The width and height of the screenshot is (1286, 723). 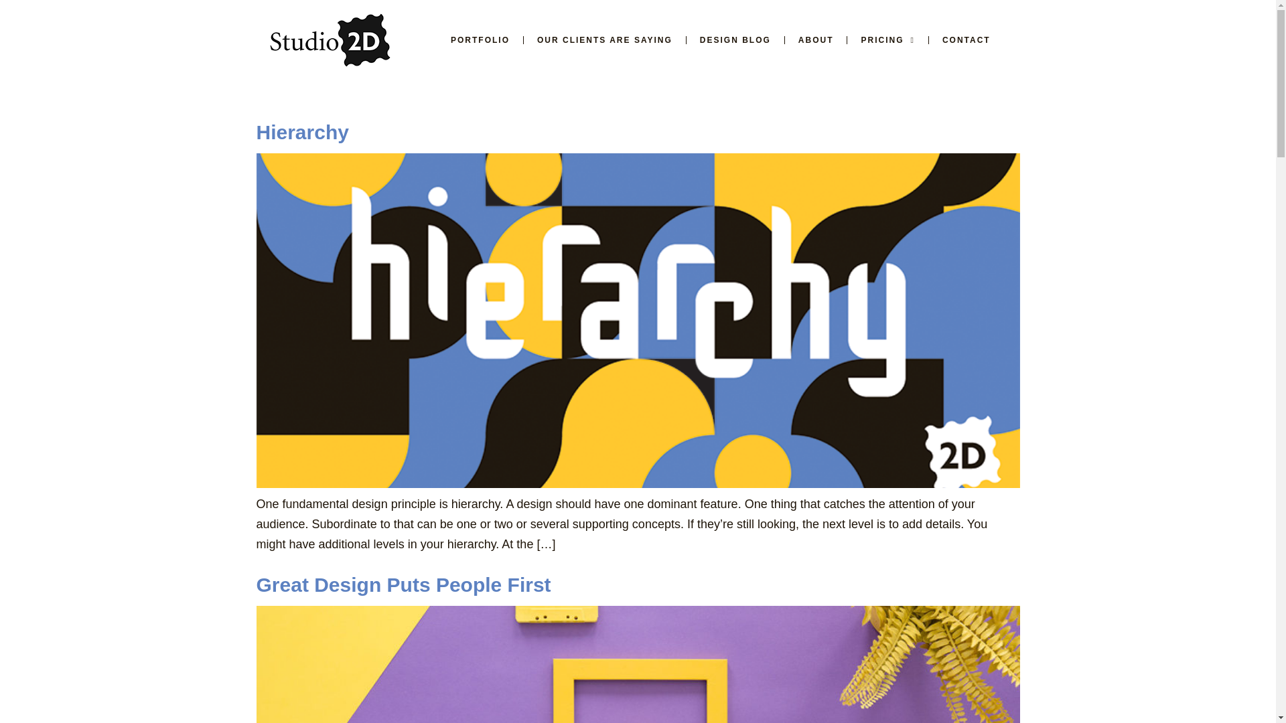 What do you see at coordinates (302, 132) in the screenshot?
I see `Hierarchy` at bounding box center [302, 132].